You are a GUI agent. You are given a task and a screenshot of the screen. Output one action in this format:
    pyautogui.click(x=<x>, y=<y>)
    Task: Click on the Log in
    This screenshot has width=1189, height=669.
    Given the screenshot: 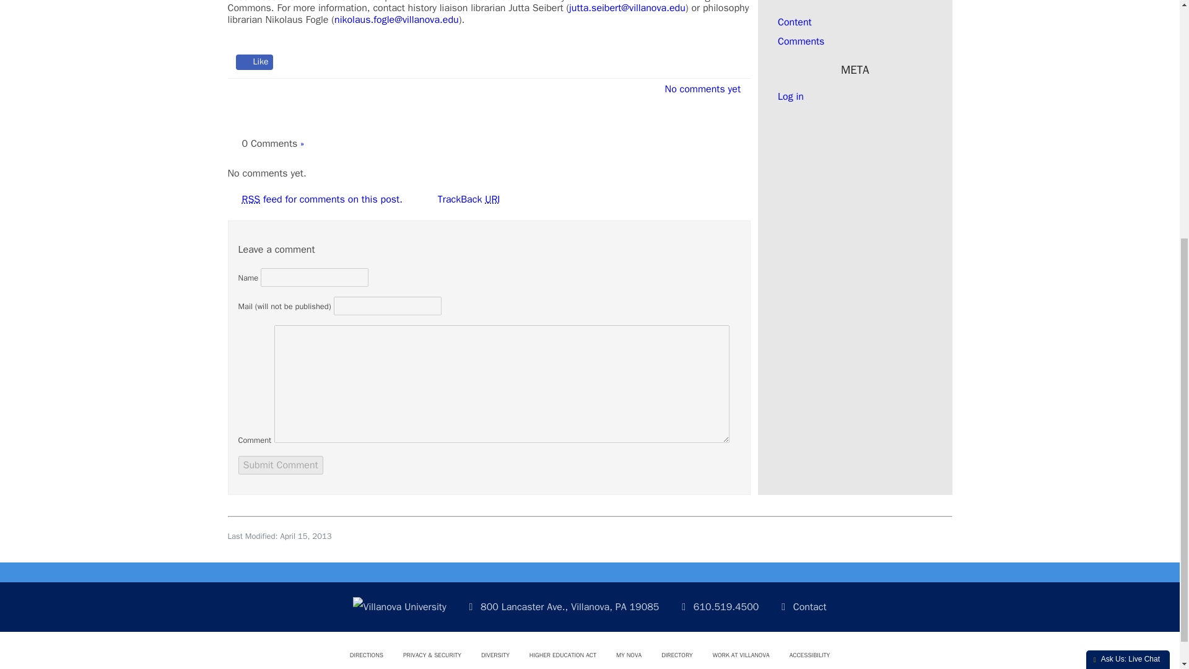 What is the action you would take?
    pyautogui.click(x=790, y=97)
    